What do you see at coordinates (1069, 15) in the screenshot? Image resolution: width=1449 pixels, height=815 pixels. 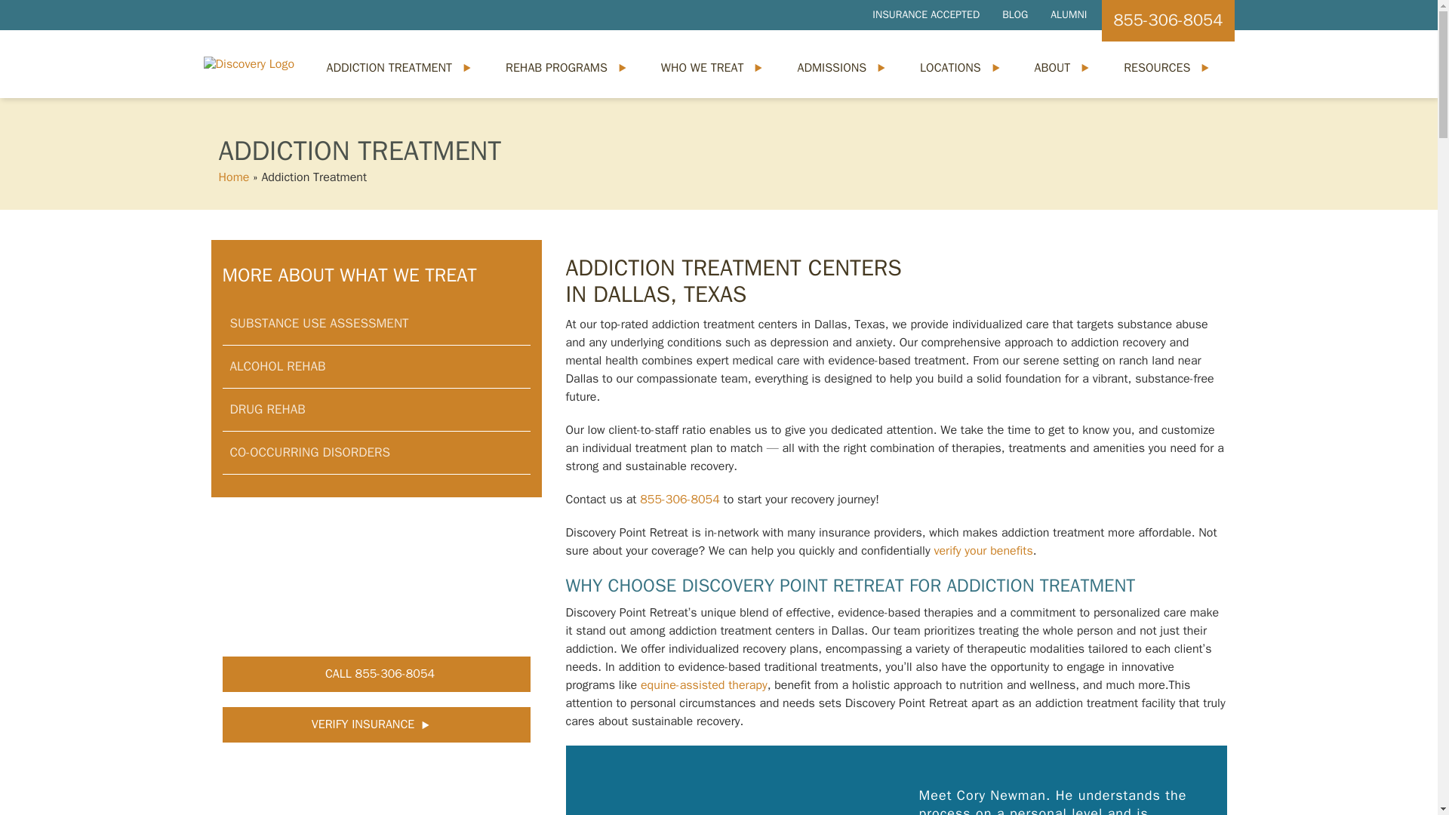 I see `ALUMNI` at bounding box center [1069, 15].